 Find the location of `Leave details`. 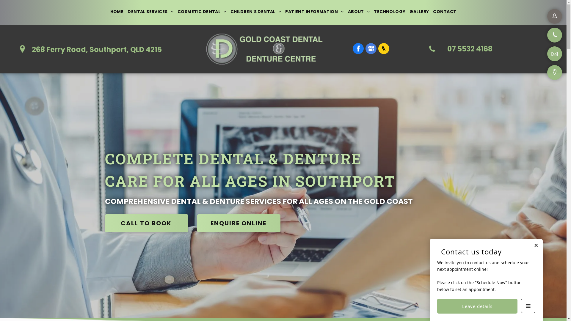

Leave details is located at coordinates (477, 306).